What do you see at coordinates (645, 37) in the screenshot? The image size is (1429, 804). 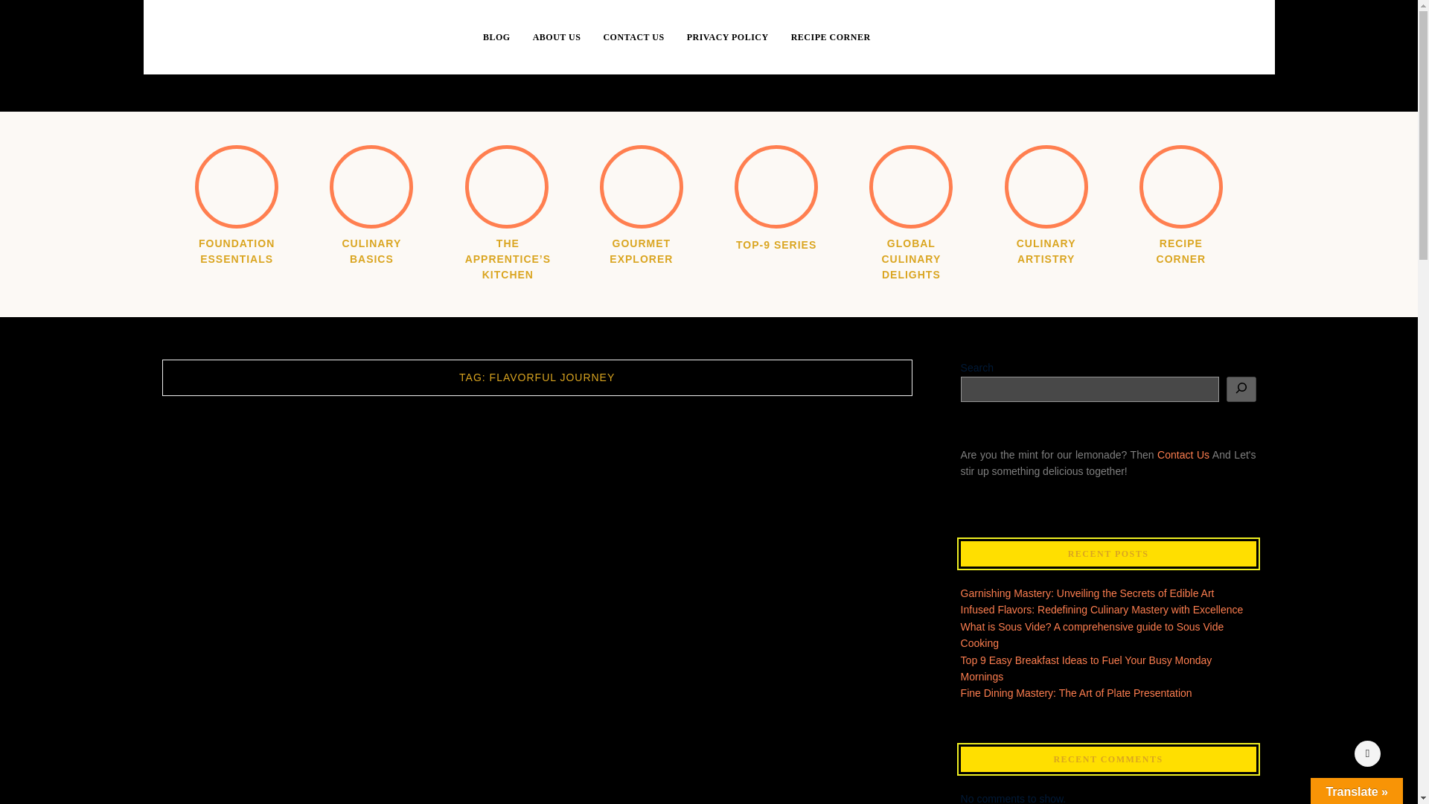 I see `CONTACT US` at bounding box center [645, 37].